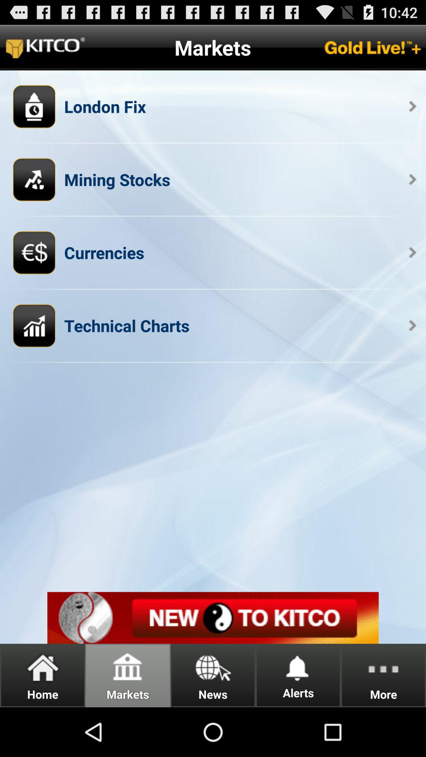 This screenshot has height=757, width=426. I want to click on advertisement, so click(213, 617).